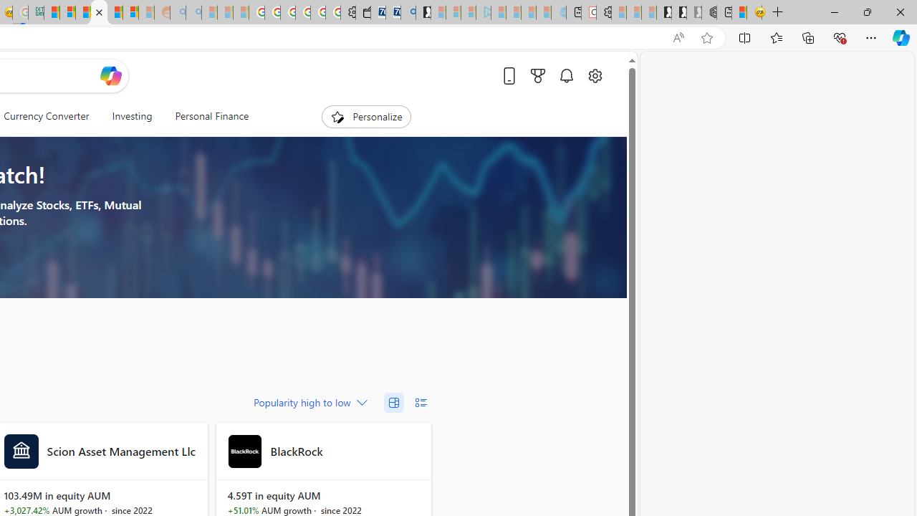 Image resolution: width=917 pixels, height=516 pixels. What do you see at coordinates (132, 116) in the screenshot?
I see `Investing` at bounding box center [132, 116].